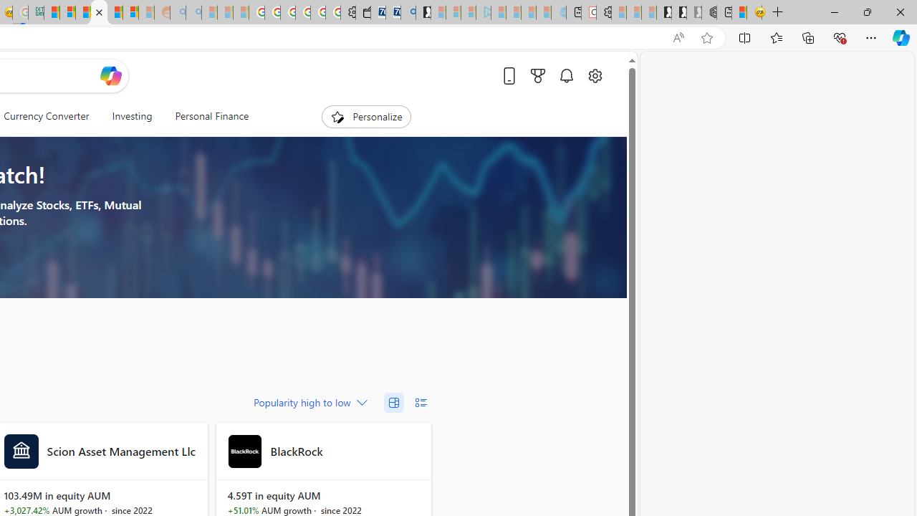 Image resolution: width=917 pixels, height=516 pixels. What do you see at coordinates (132, 116) in the screenshot?
I see `Investing` at bounding box center [132, 116].